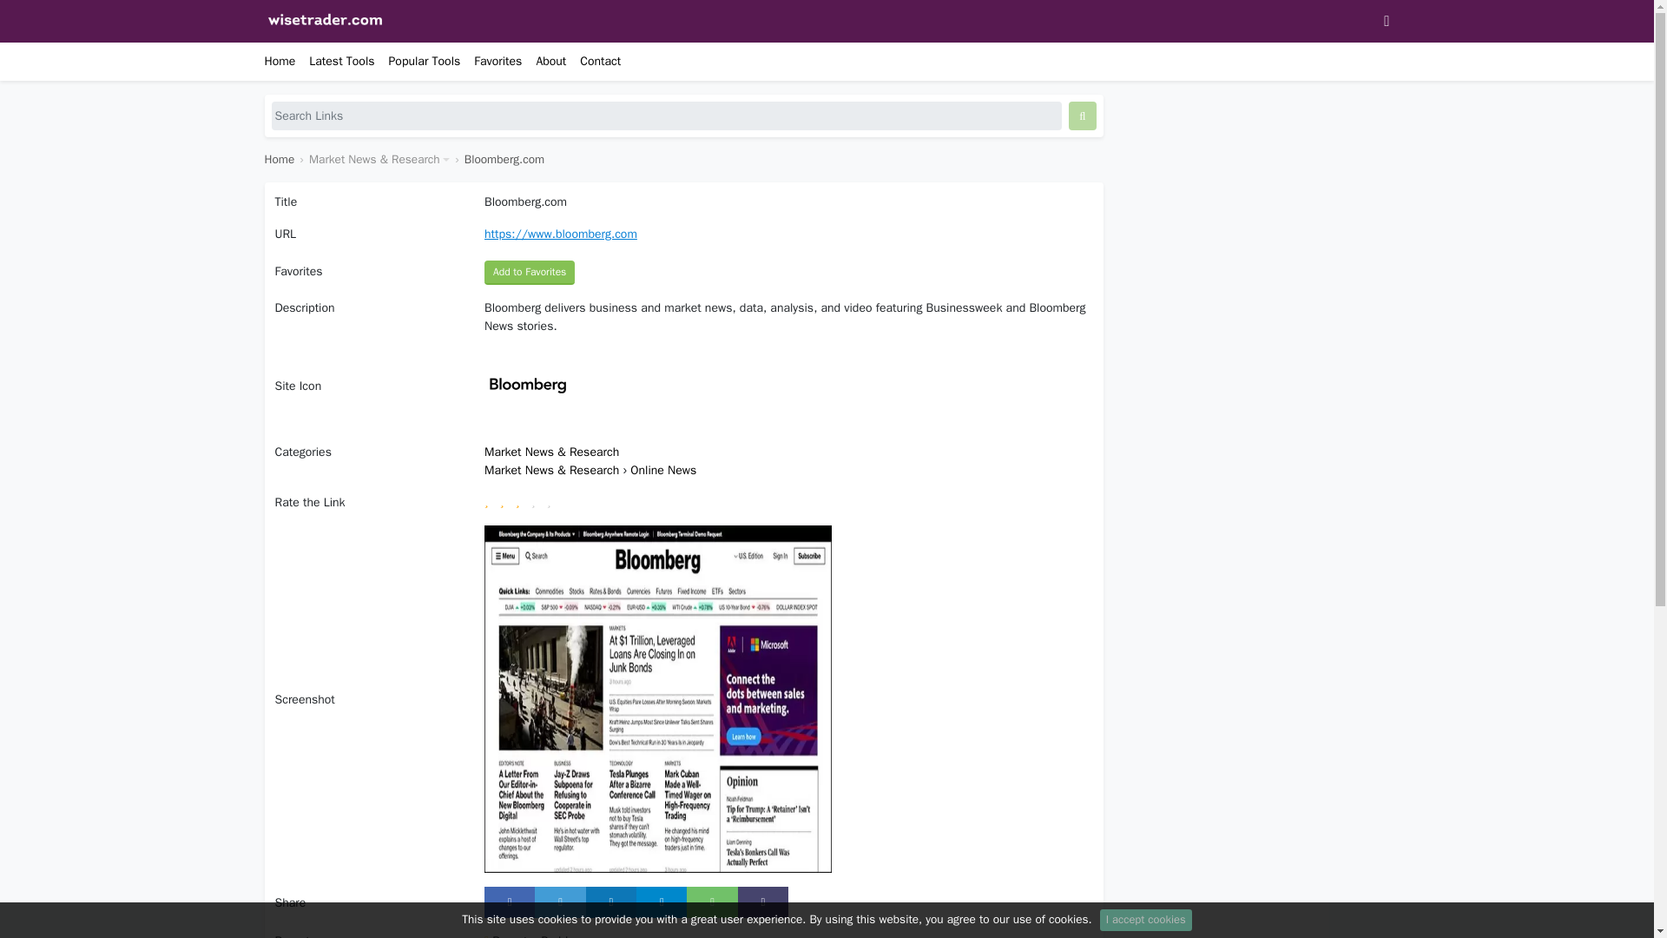  What do you see at coordinates (279, 159) in the screenshot?
I see `Home` at bounding box center [279, 159].